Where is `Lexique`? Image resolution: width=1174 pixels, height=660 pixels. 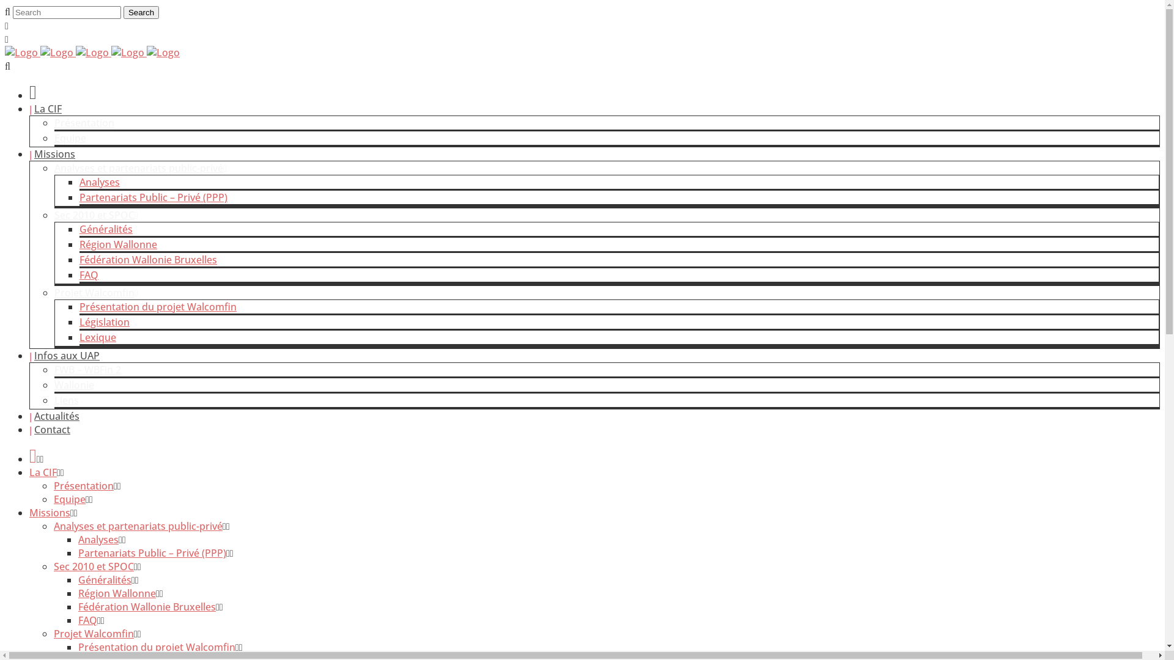
Lexique is located at coordinates (98, 337).